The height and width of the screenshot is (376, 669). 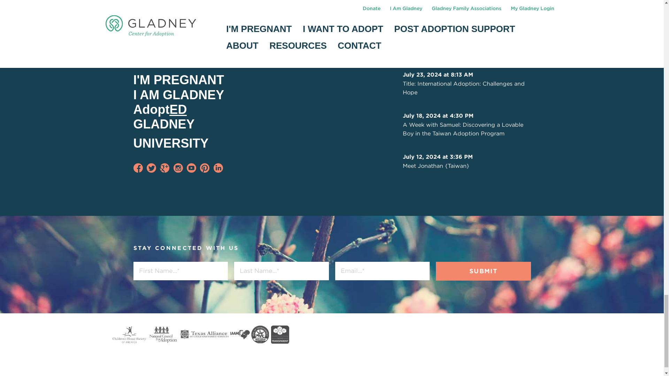 I want to click on Submit, so click(x=483, y=271).